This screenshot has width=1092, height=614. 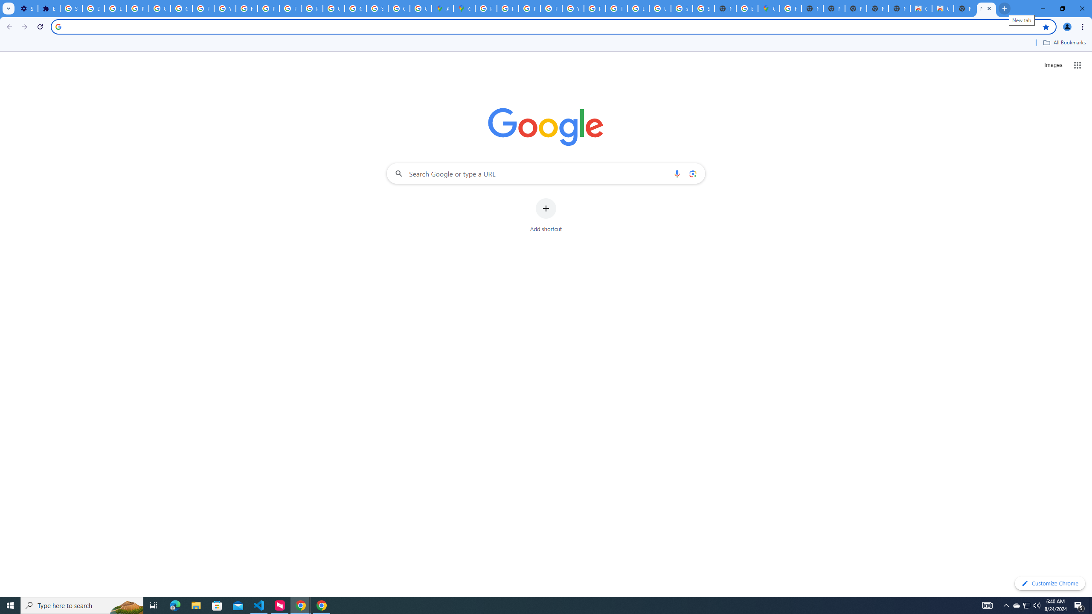 What do you see at coordinates (769, 9) in the screenshot?
I see `Google Maps` at bounding box center [769, 9].